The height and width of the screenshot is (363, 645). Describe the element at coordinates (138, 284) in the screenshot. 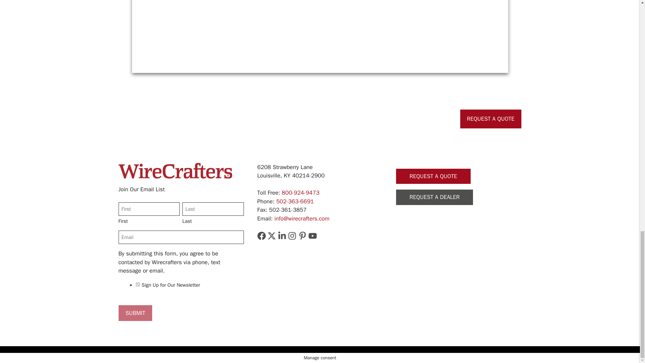

I see `1` at that location.